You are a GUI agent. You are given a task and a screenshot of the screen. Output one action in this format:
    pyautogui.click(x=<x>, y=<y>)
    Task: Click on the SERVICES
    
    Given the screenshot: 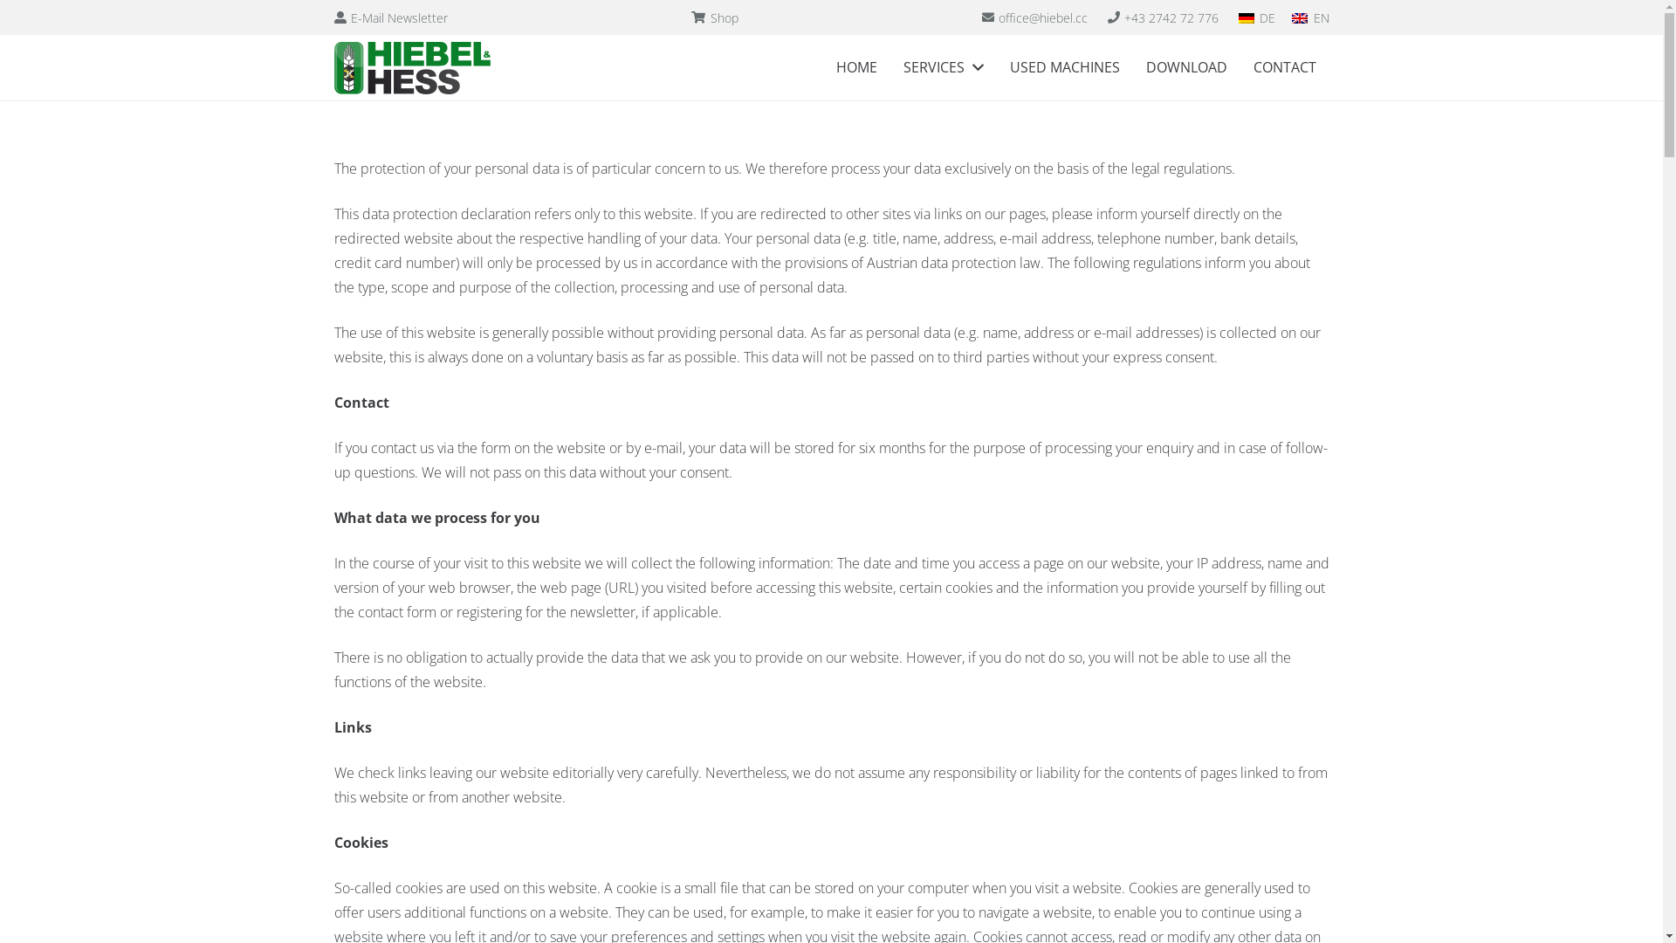 What is the action you would take?
    pyautogui.click(x=943, y=68)
    